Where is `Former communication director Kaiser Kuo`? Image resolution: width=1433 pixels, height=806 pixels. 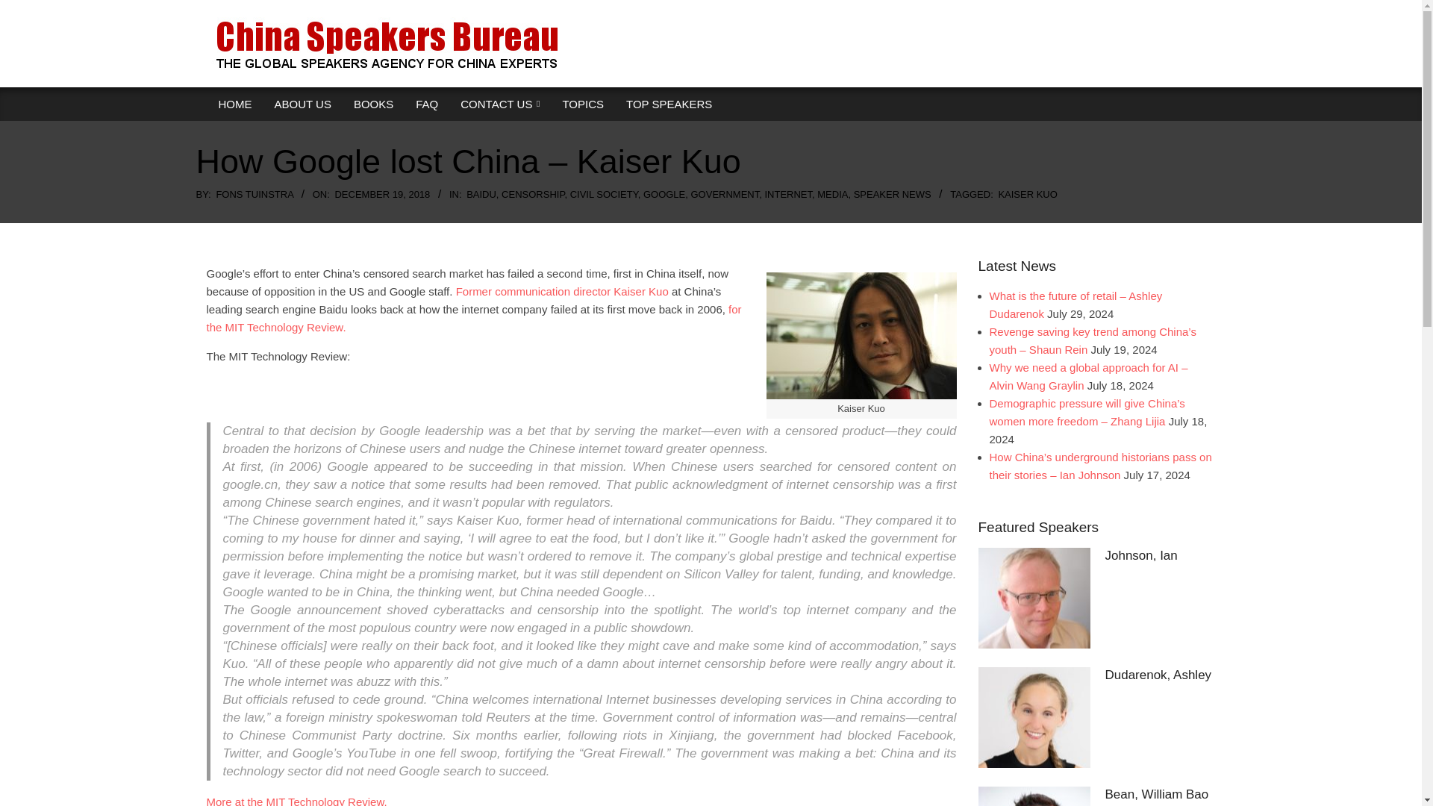 Former communication director Kaiser Kuo is located at coordinates (562, 291).